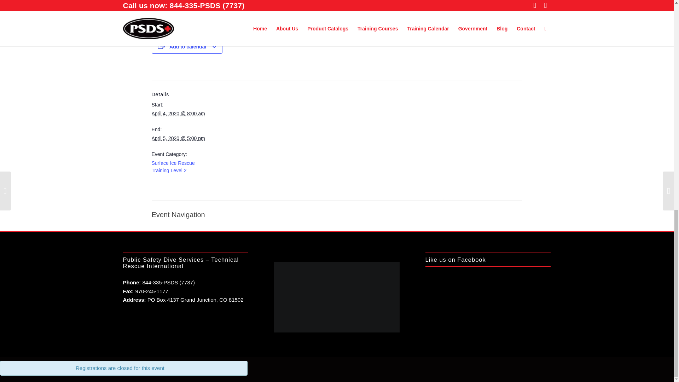 The width and height of the screenshot is (679, 382). What do you see at coordinates (178, 114) in the screenshot?
I see `2020-04-04` at bounding box center [178, 114].